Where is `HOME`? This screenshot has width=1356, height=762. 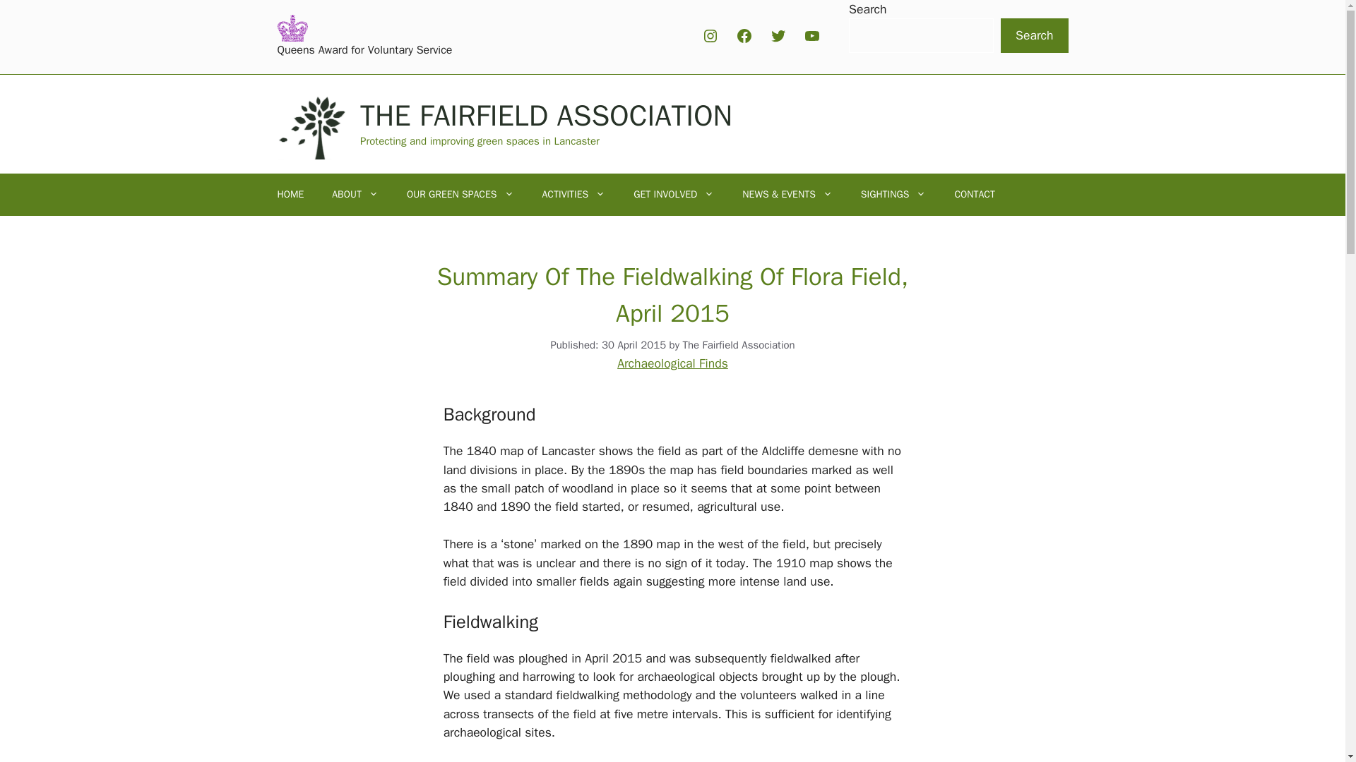 HOME is located at coordinates (290, 195).